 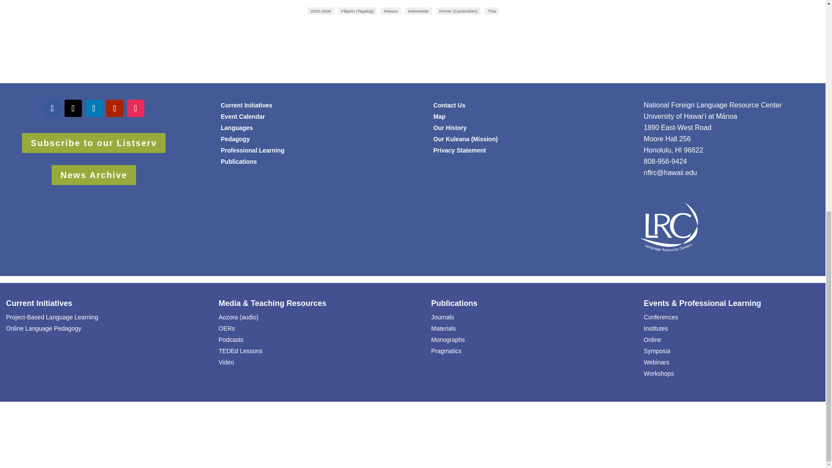 What do you see at coordinates (94, 108) in the screenshot?
I see `Follow on LinkedIn` at bounding box center [94, 108].